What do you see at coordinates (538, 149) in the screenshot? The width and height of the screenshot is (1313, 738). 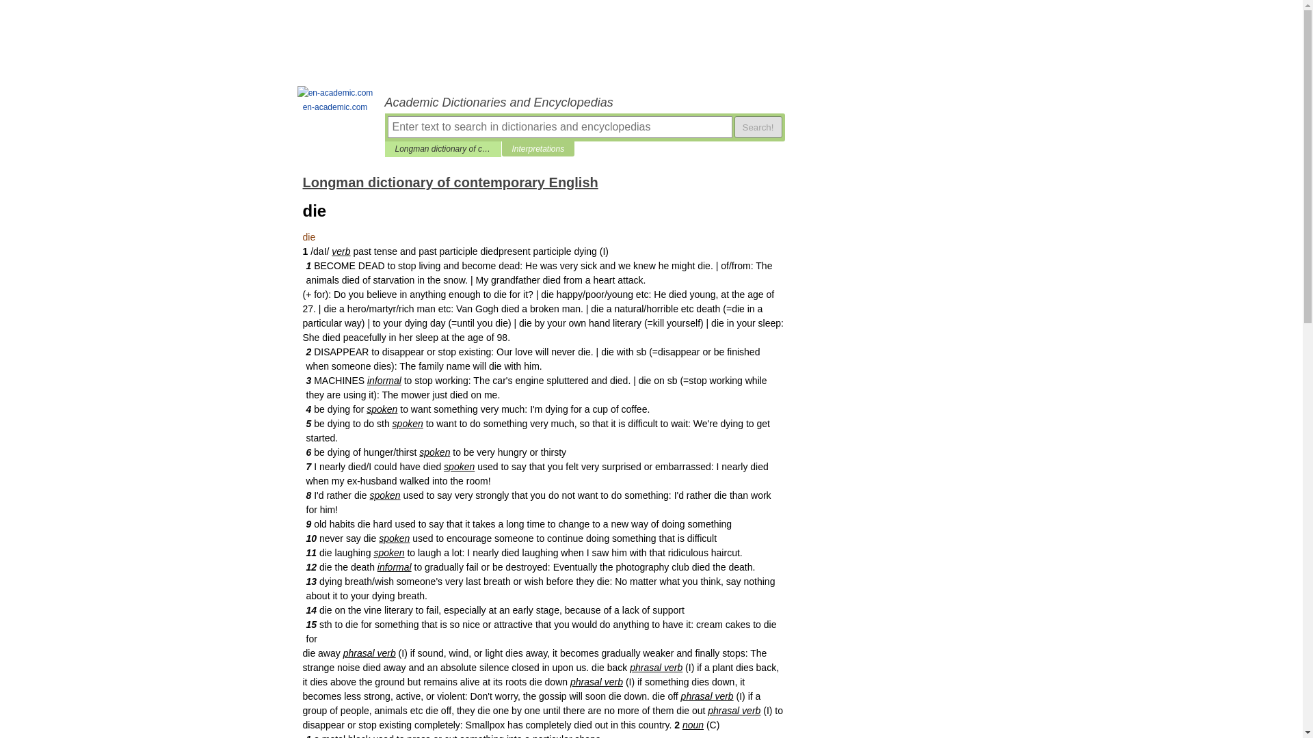 I see `Interpretations` at bounding box center [538, 149].